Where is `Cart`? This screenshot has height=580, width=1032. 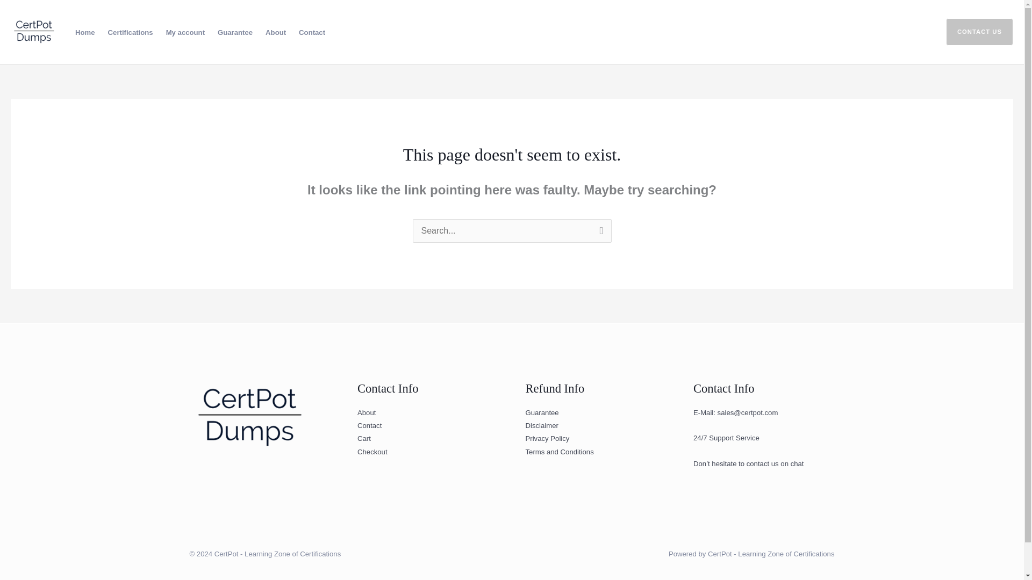
Cart is located at coordinates (363, 438).